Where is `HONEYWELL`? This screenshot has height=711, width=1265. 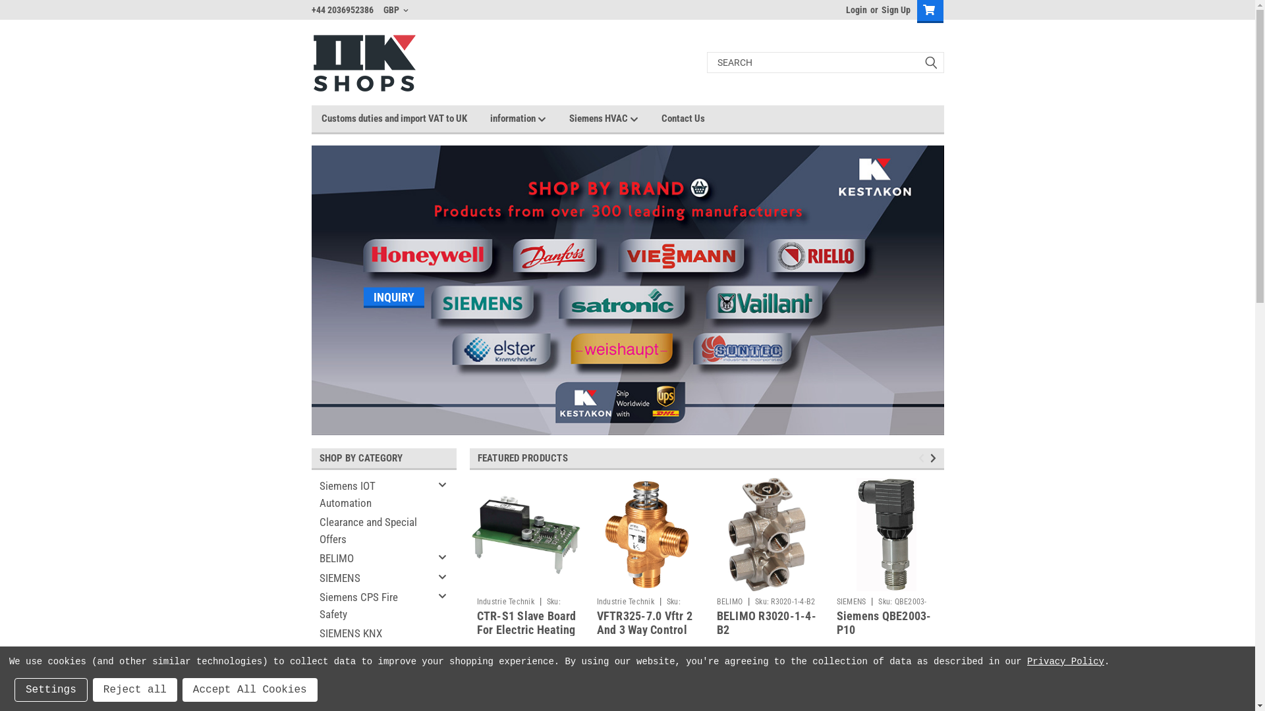 HONEYWELL is located at coordinates (373, 673).